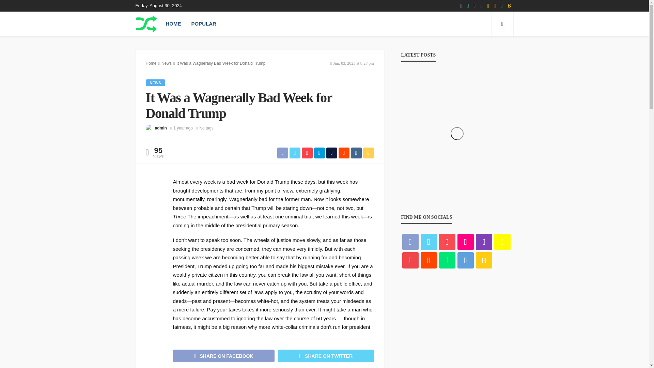 This screenshot has height=368, width=654. I want to click on admin, so click(160, 128).